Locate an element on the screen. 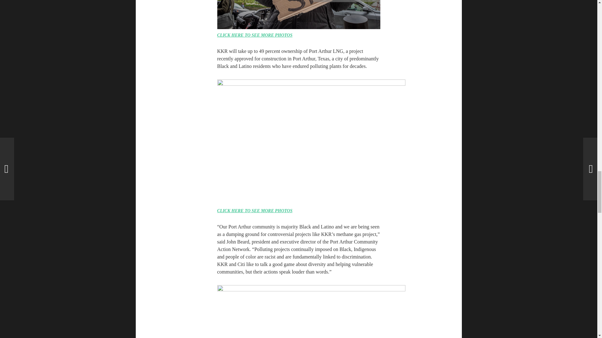 The height and width of the screenshot is (338, 602). CLICK HERE TO SEE MORE PHOTOS is located at coordinates (254, 211).